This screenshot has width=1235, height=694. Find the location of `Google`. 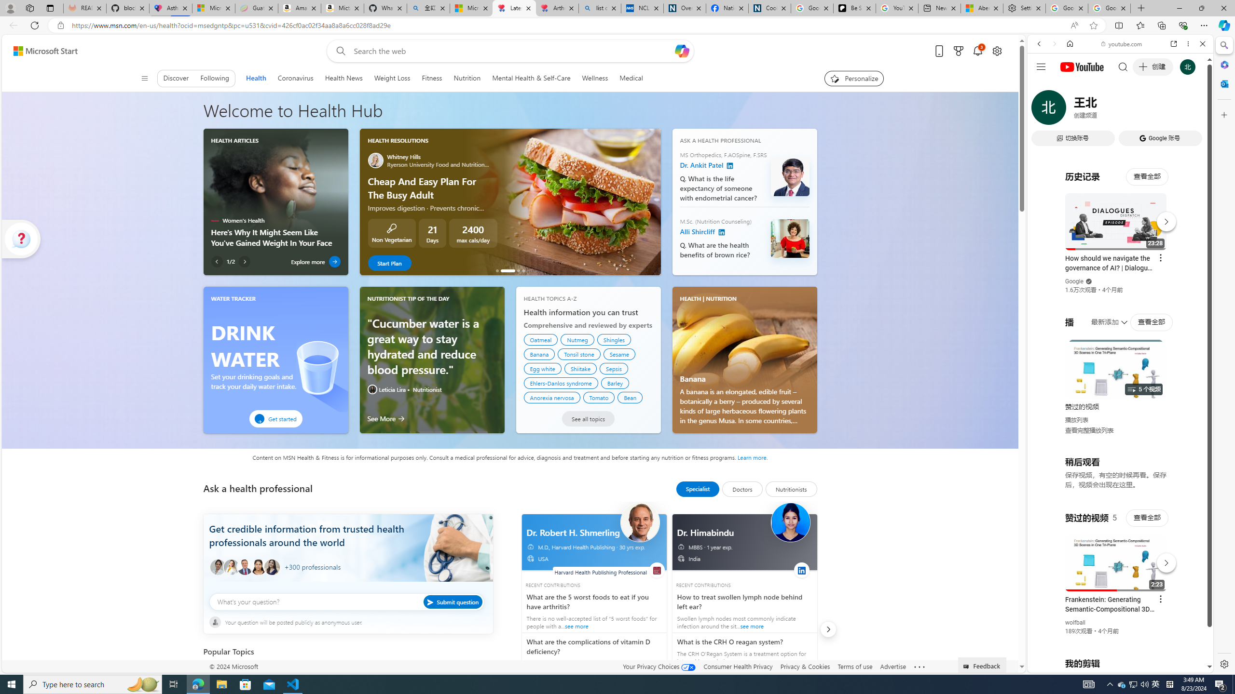

Google is located at coordinates (1074, 281).